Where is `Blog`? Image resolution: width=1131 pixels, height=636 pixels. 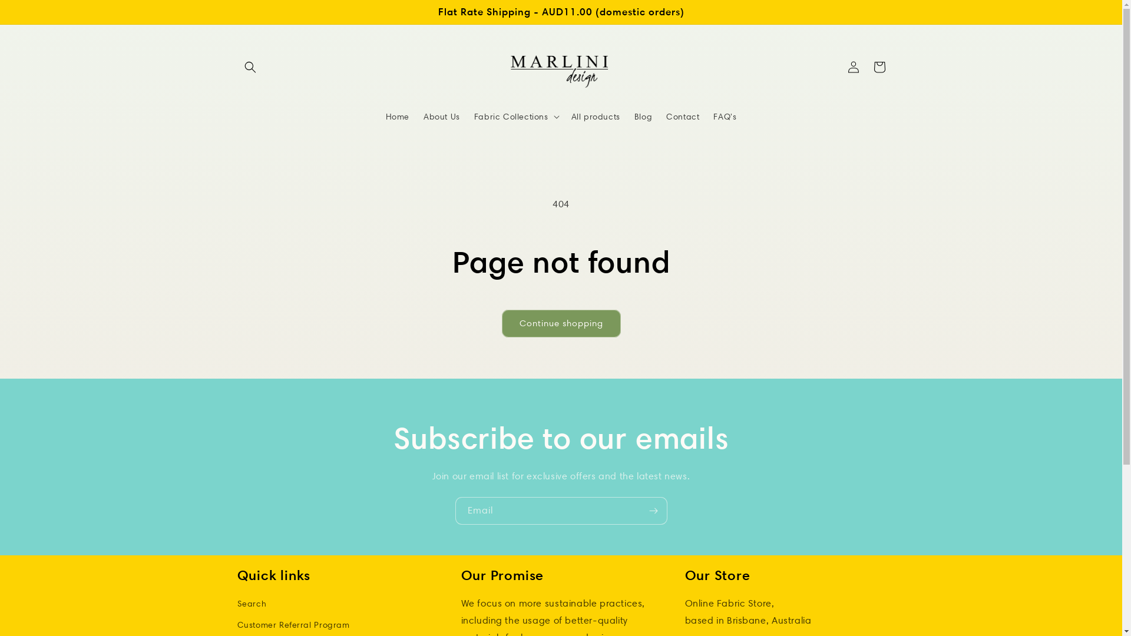 Blog is located at coordinates (643, 117).